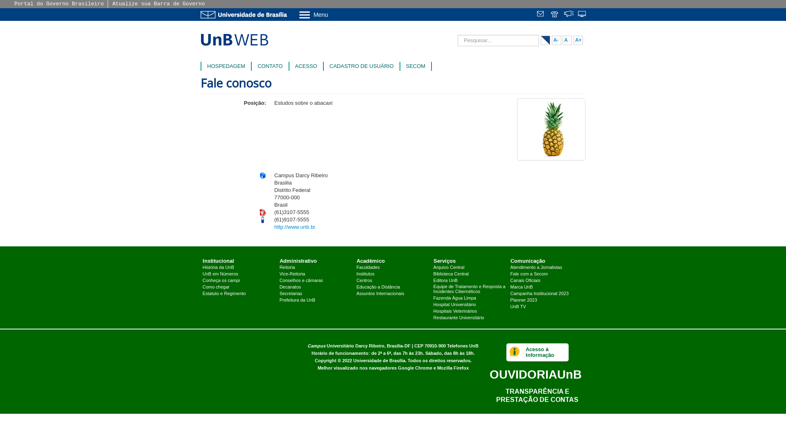 This screenshot has height=442, width=786. What do you see at coordinates (291, 287) in the screenshot?
I see `Decanatos` at bounding box center [291, 287].